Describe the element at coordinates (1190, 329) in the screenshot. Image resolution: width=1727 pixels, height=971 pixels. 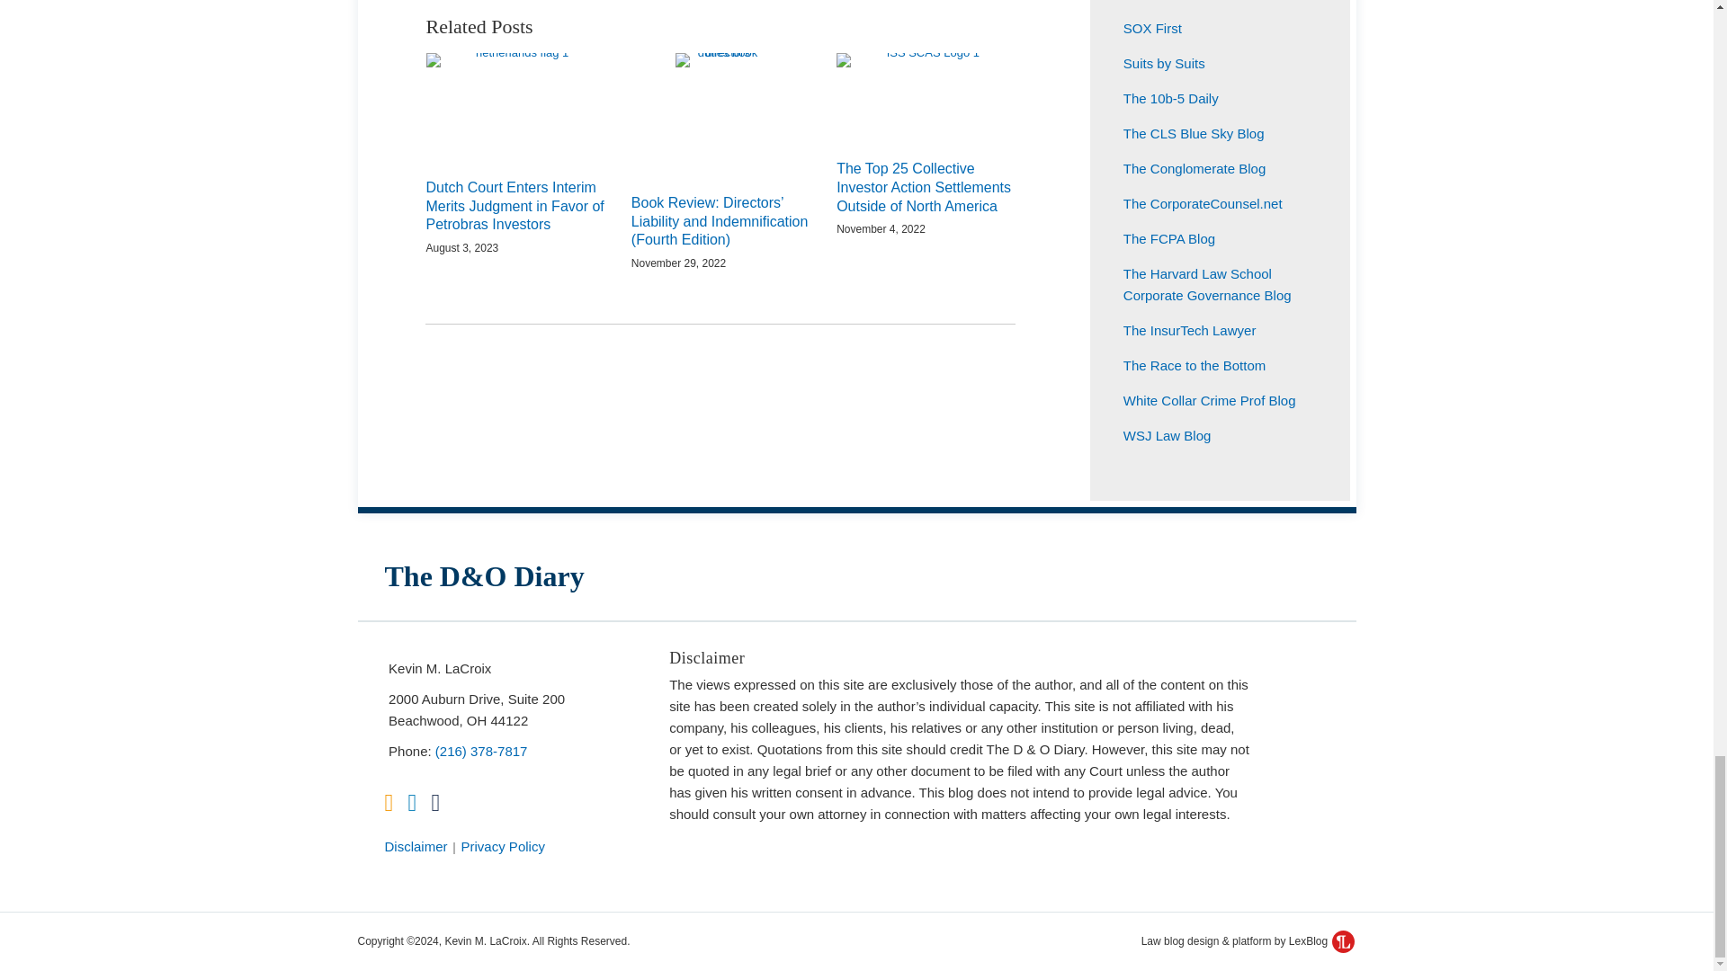
I see `The InsurTech Lawyer` at that location.